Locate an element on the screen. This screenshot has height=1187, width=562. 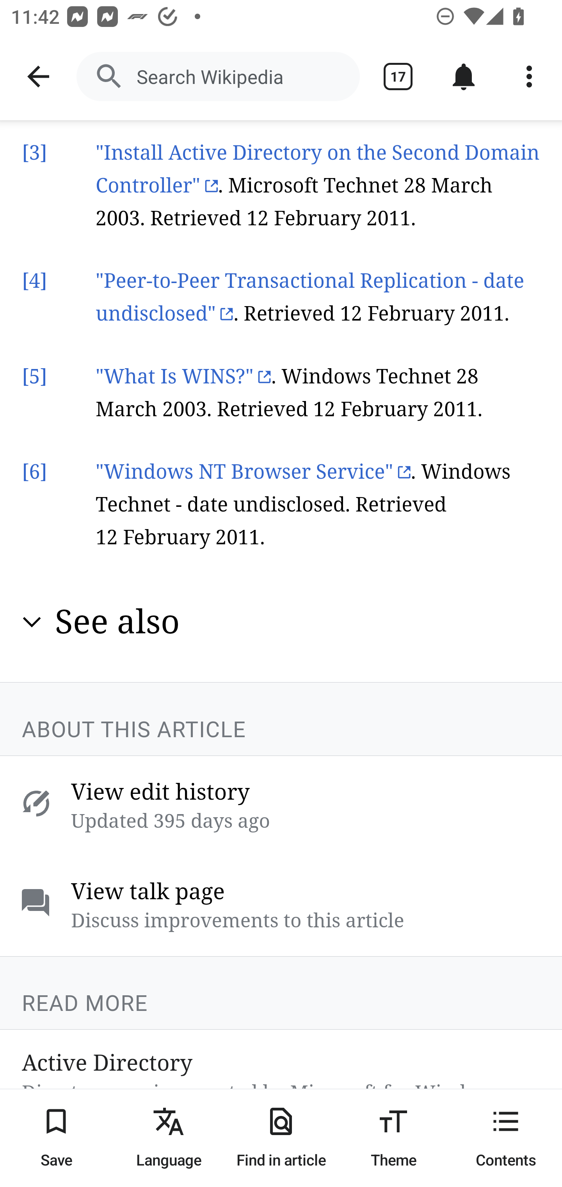
Notifications is located at coordinates (464, 77).